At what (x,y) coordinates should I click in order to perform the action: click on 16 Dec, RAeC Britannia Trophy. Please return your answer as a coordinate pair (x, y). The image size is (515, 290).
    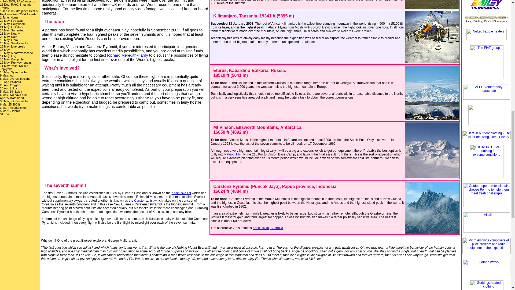
    Looking at the image, I should click on (16, 6).